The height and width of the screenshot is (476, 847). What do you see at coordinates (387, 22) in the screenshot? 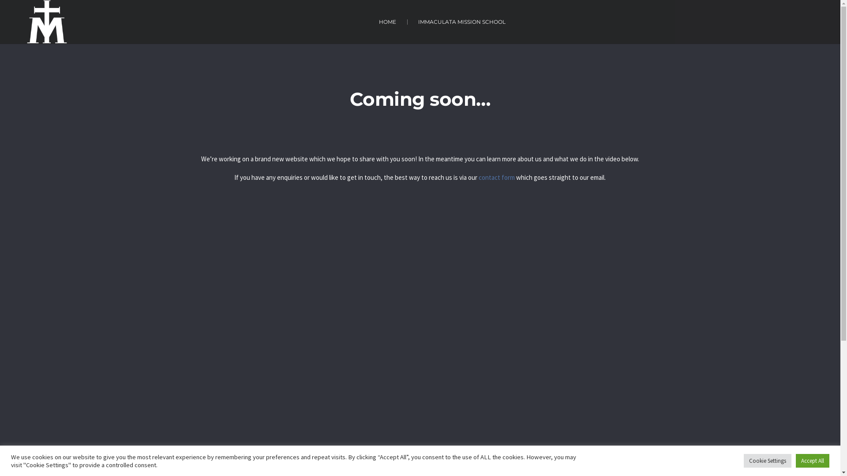
I see `HOME` at bounding box center [387, 22].